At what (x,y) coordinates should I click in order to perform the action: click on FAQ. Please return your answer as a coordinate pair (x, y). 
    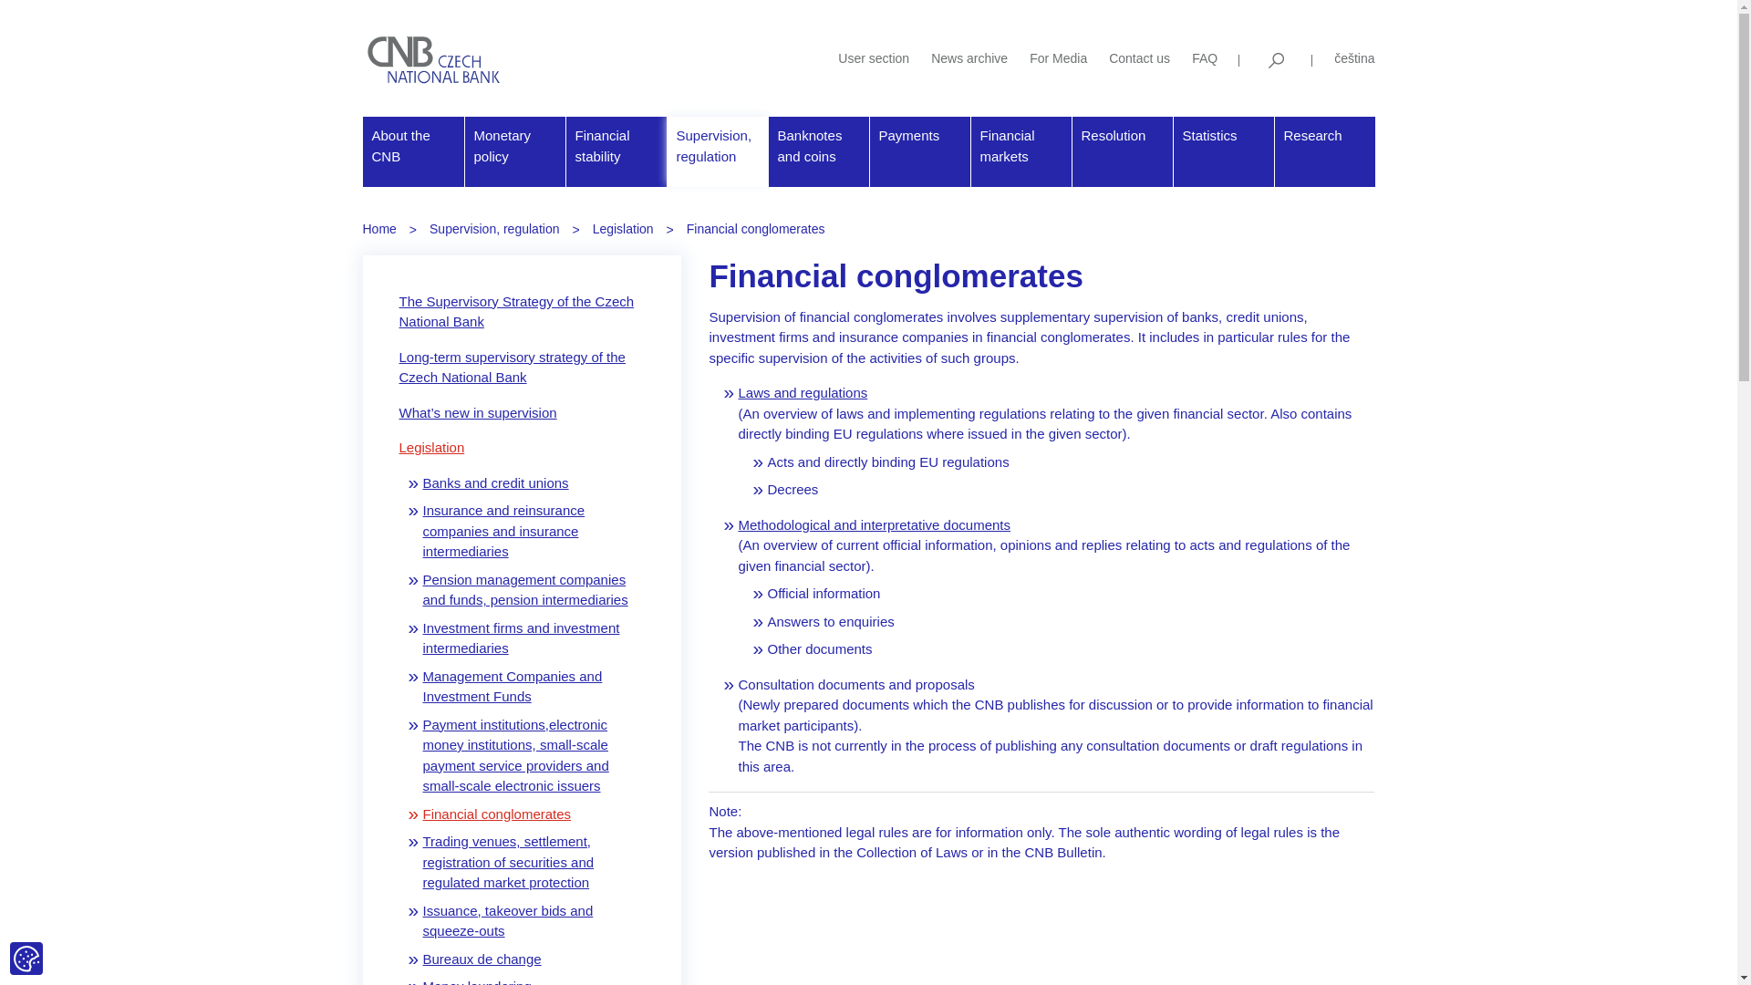
    Looking at the image, I should click on (1204, 58).